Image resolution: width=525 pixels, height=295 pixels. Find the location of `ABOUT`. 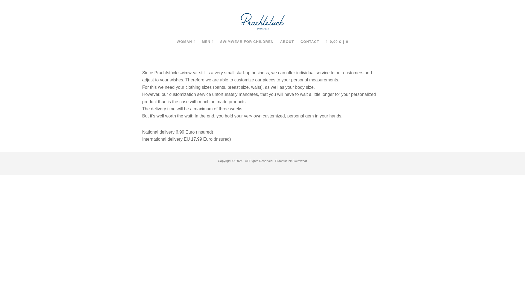

ABOUT is located at coordinates (287, 42).